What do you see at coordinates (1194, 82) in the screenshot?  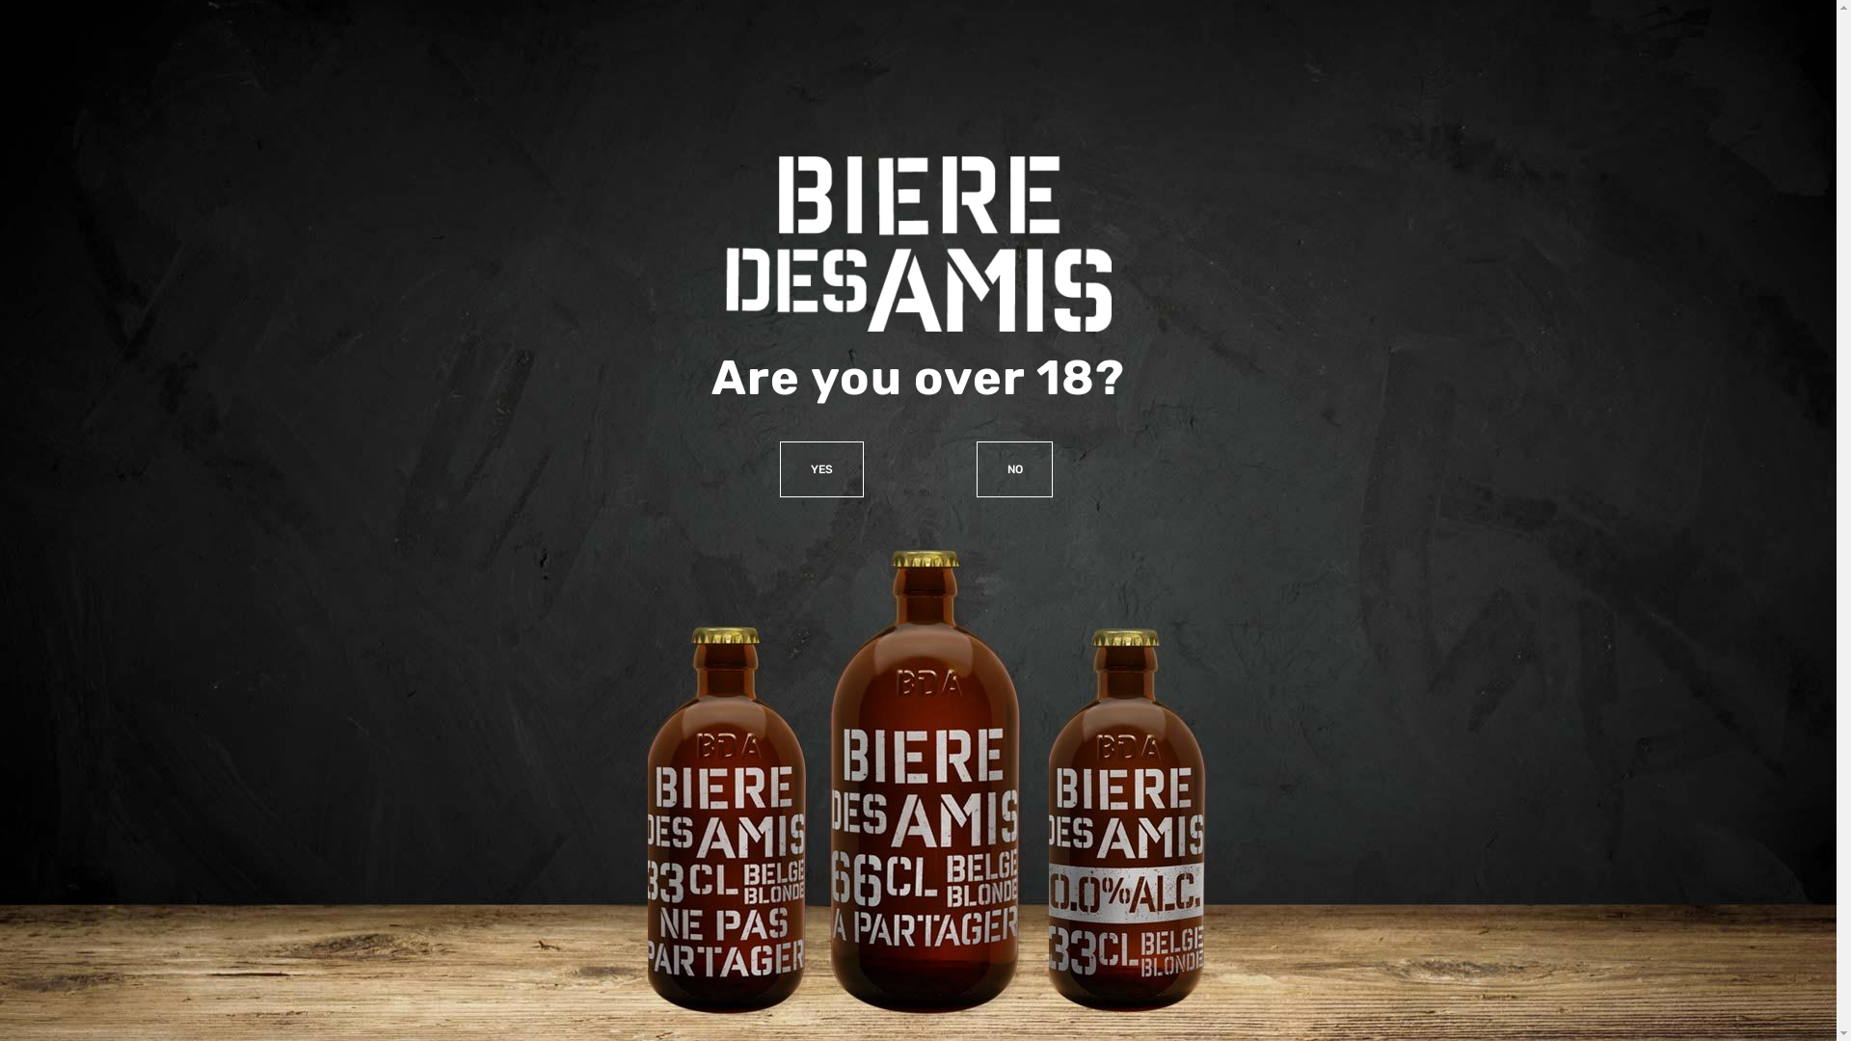 I see `HOME` at bounding box center [1194, 82].